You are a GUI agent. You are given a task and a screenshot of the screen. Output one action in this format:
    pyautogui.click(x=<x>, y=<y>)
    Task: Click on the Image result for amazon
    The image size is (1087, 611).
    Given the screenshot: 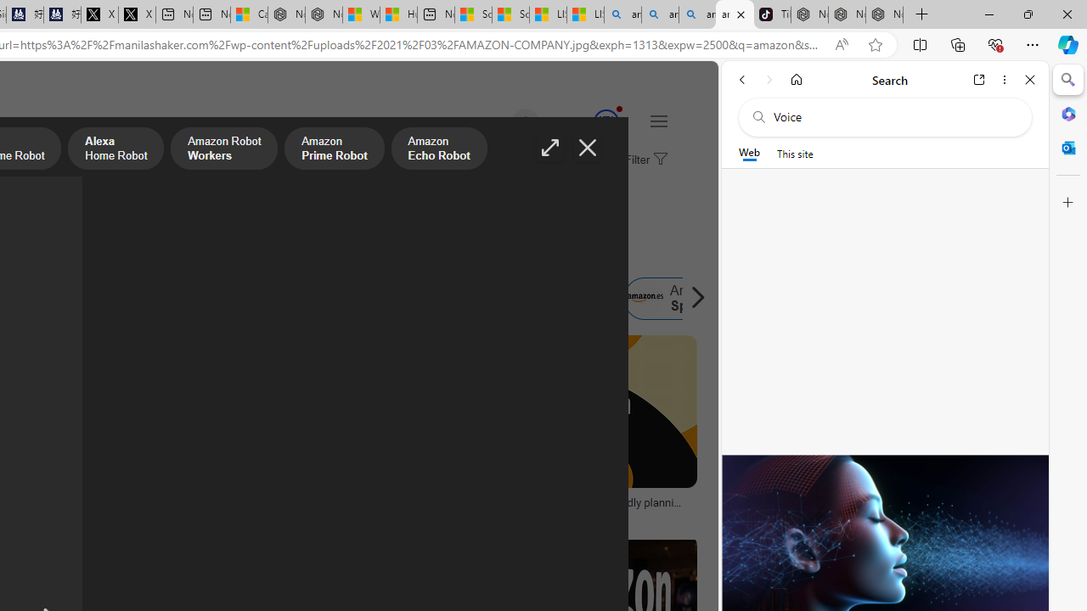 What is the action you would take?
    pyautogui.click(x=582, y=412)
    